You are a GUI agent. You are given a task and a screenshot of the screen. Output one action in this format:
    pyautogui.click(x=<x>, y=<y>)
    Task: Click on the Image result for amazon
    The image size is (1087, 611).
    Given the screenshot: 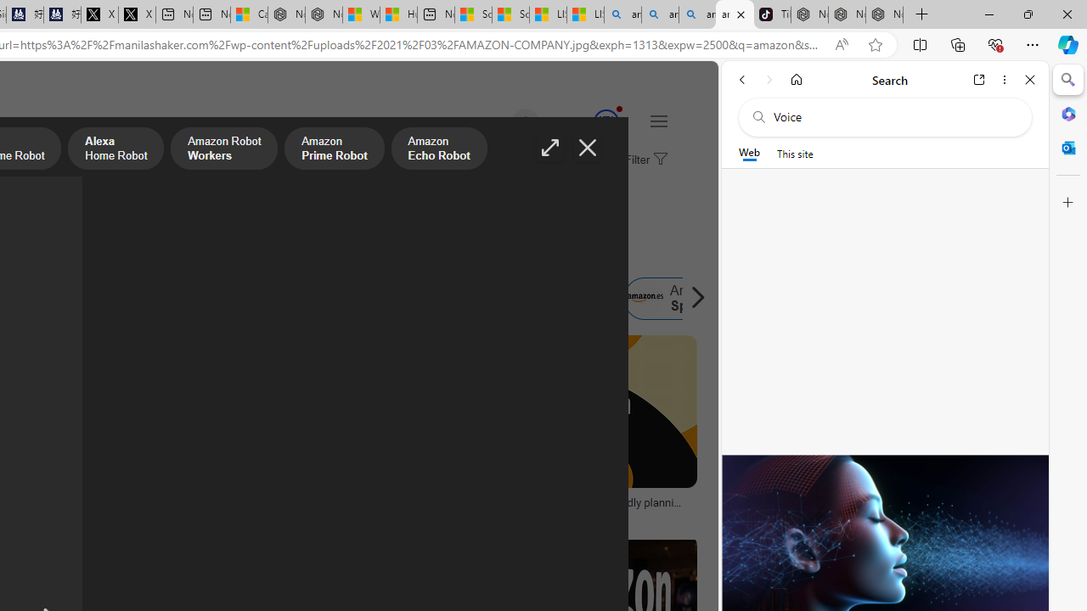 What is the action you would take?
    pyautogui.click(x=582, y=412)
    